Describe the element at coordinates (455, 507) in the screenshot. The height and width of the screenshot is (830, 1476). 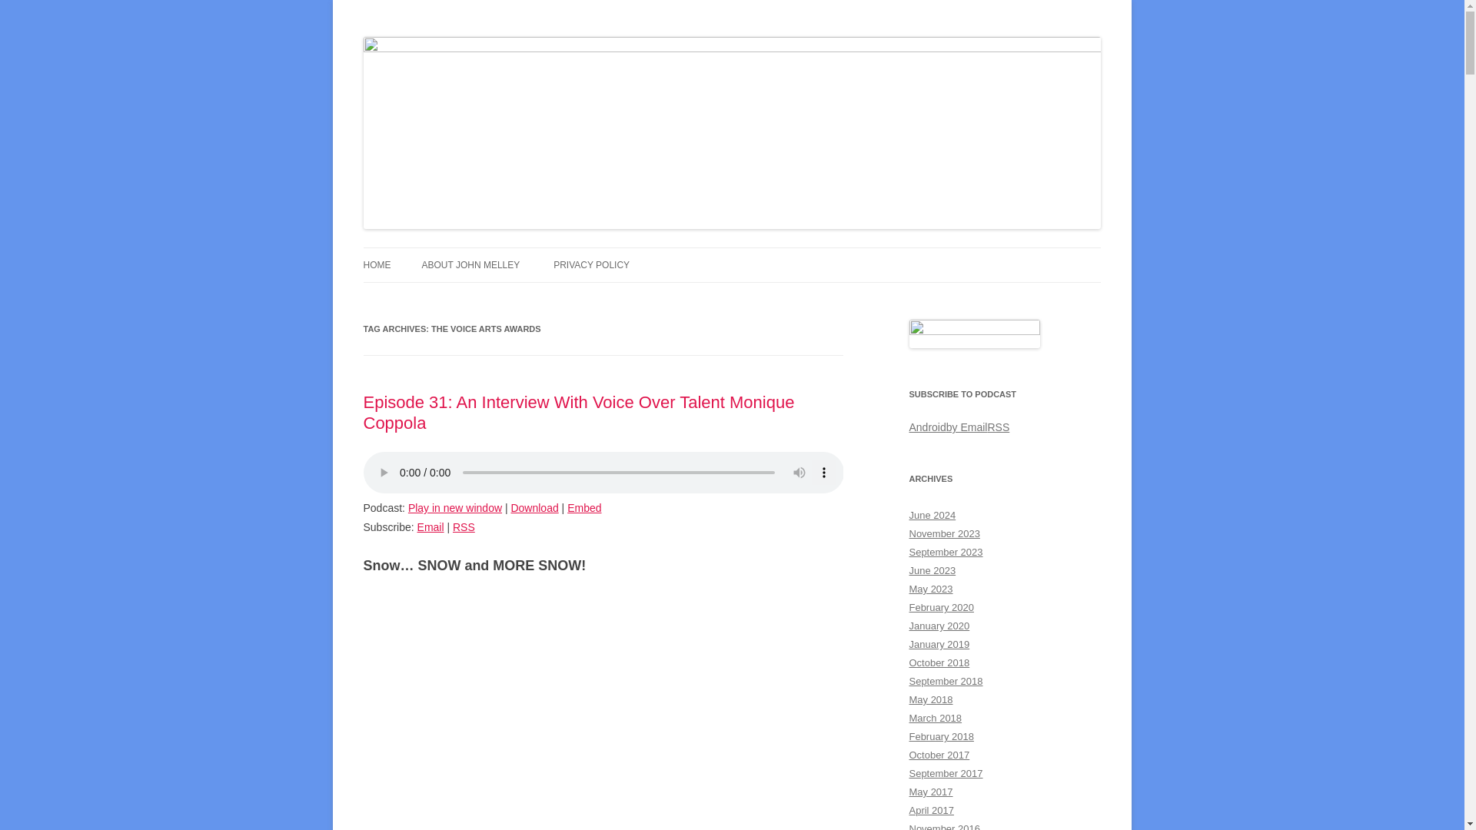
I see `Play in new window` at that location.